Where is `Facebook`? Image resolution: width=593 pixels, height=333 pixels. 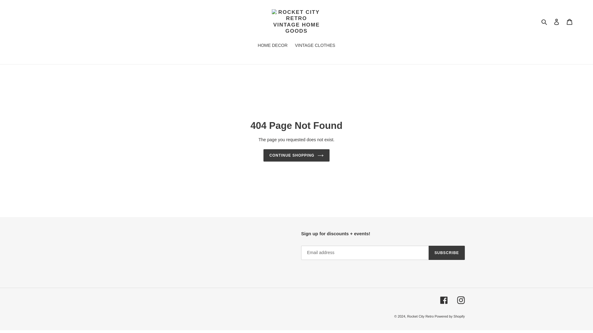
Facebook is located at coordinates (444, 300).